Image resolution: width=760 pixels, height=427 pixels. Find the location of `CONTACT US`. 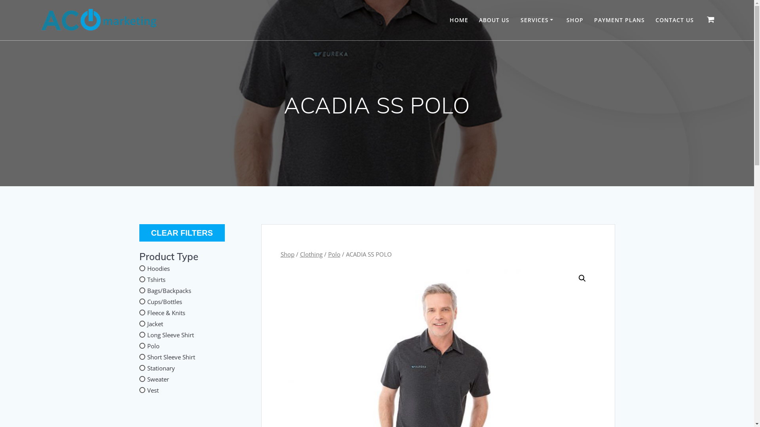

CONTACT US is located at coordinates (674, 20).